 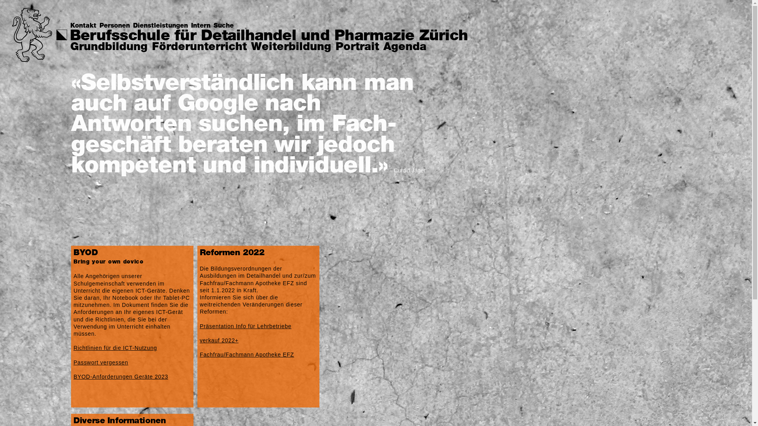 What do you see at coordinates (162, 26) in the screenshot?
I see `Dienstleistungen` at bounding box center [162, 26].